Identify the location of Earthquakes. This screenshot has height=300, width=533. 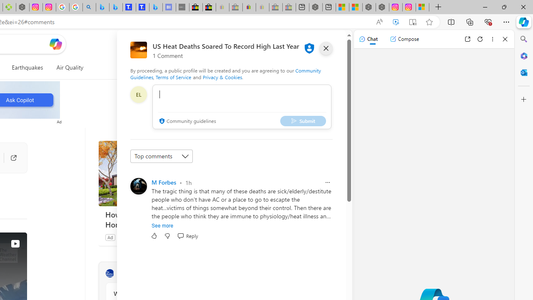
(27, 67).